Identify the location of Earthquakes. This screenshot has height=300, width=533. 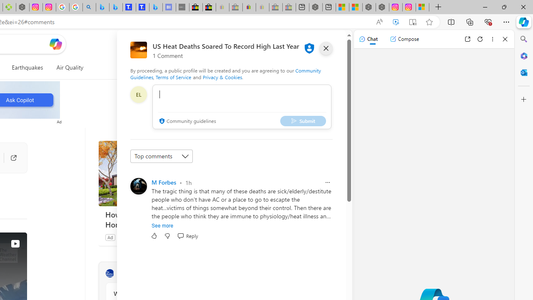
(27, 67).